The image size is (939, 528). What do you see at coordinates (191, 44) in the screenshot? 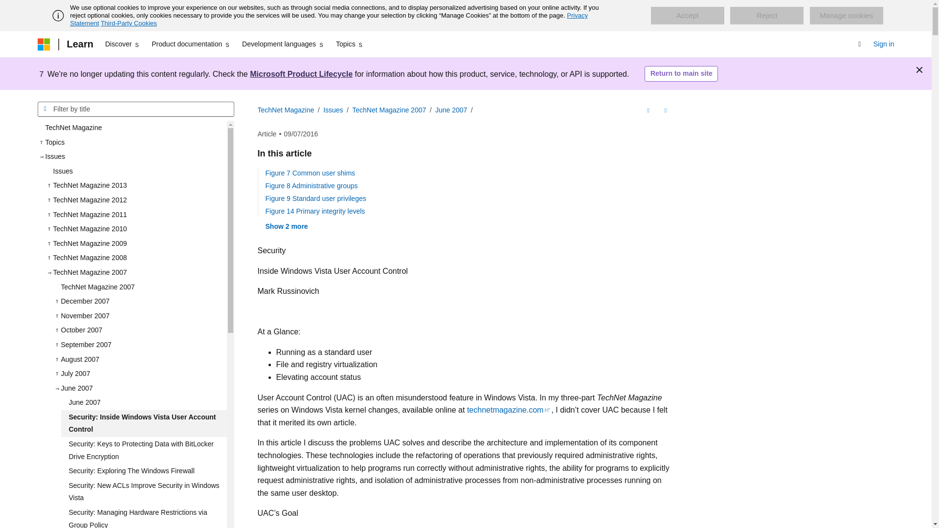
I see `Product documentation` at bounding box center [191, 44].